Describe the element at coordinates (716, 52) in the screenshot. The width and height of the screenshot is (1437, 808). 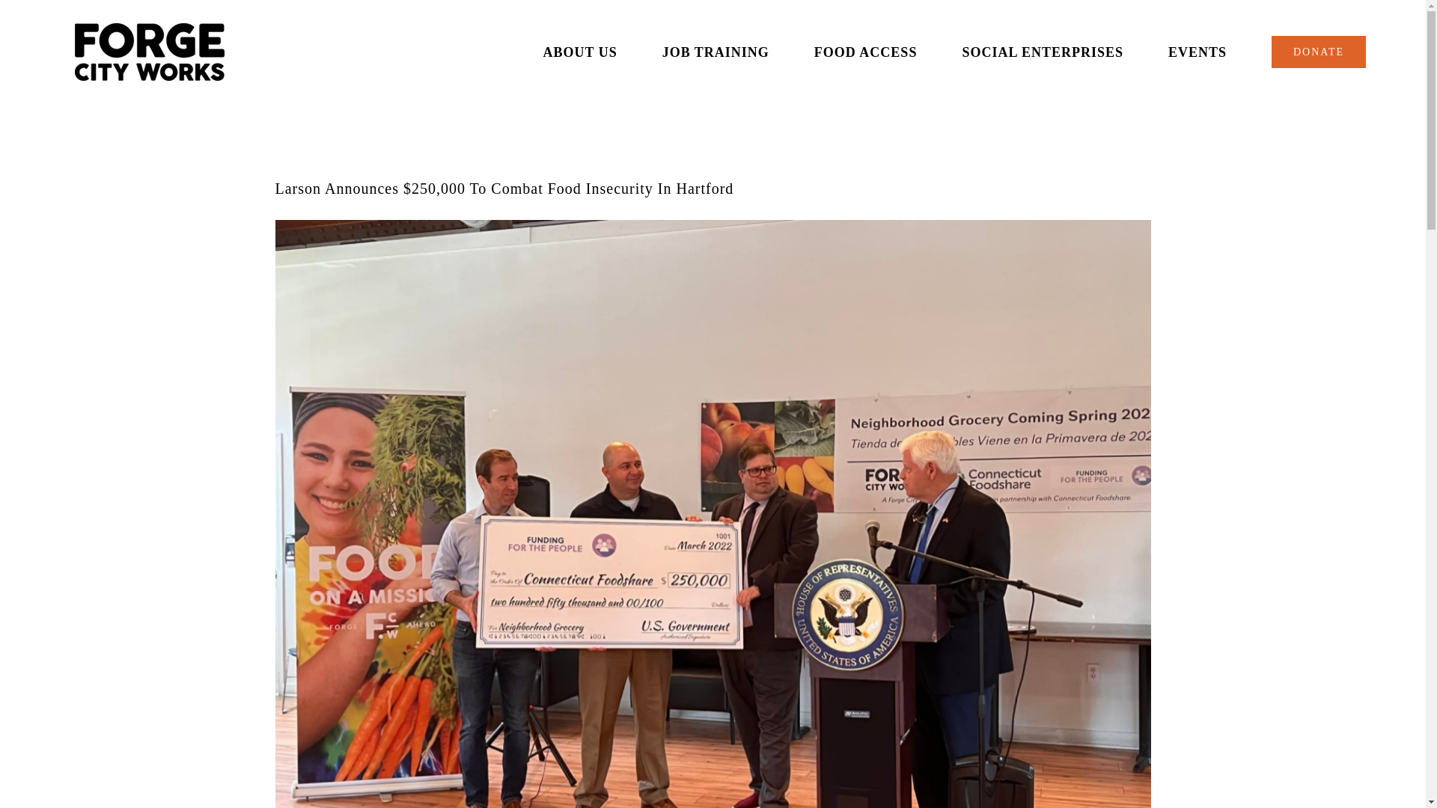
I see `JOB TRAINING` at that location.